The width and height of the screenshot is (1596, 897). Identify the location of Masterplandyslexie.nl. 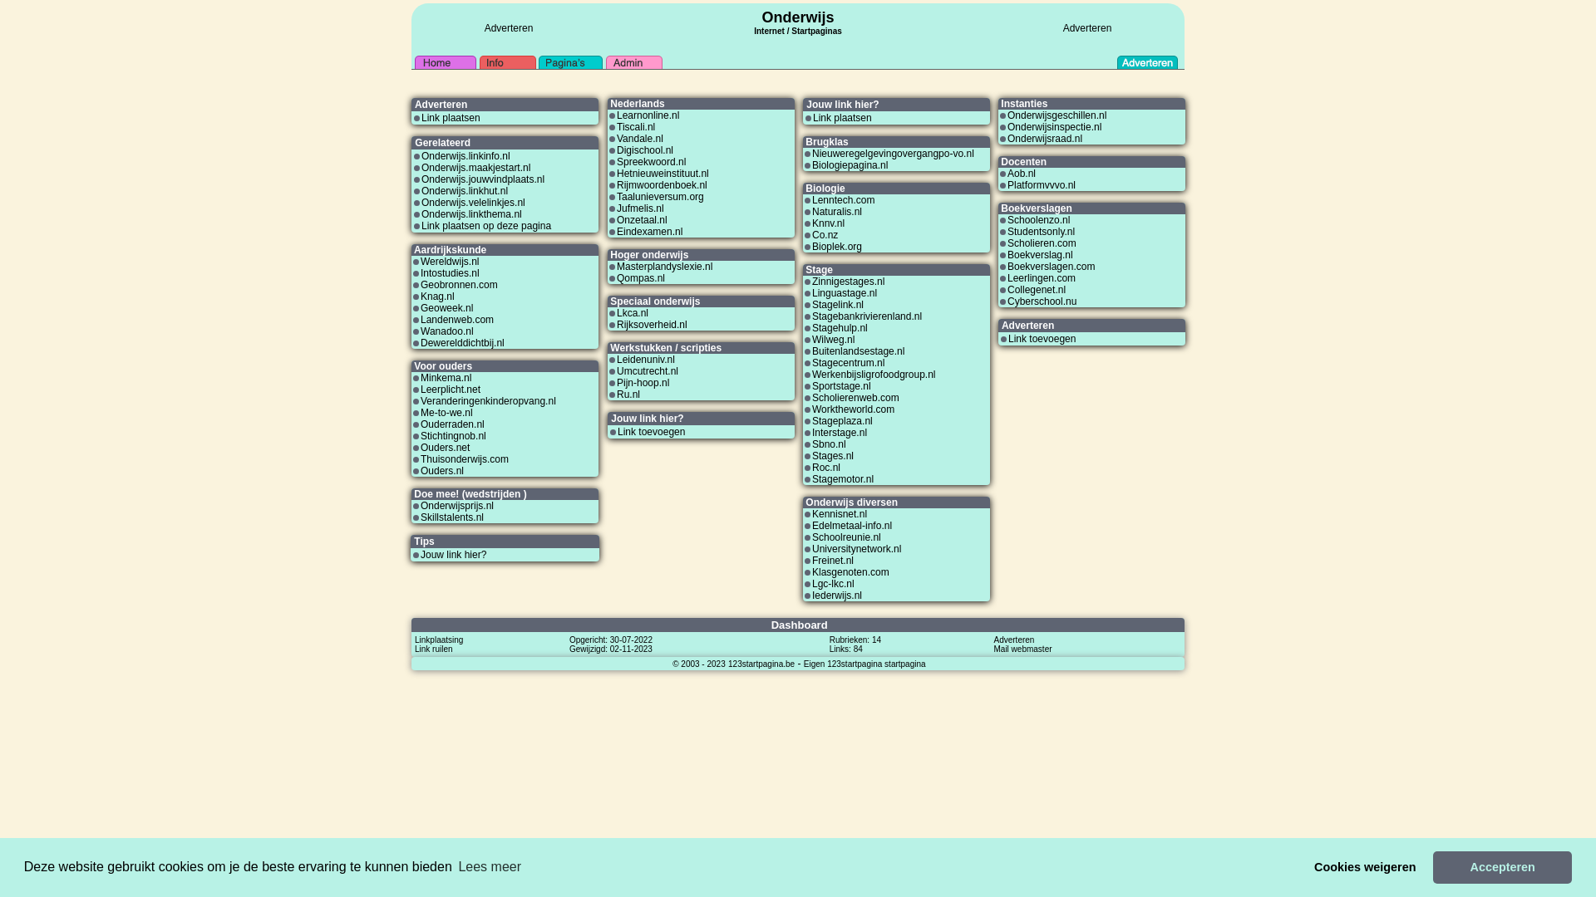
(665, 267).